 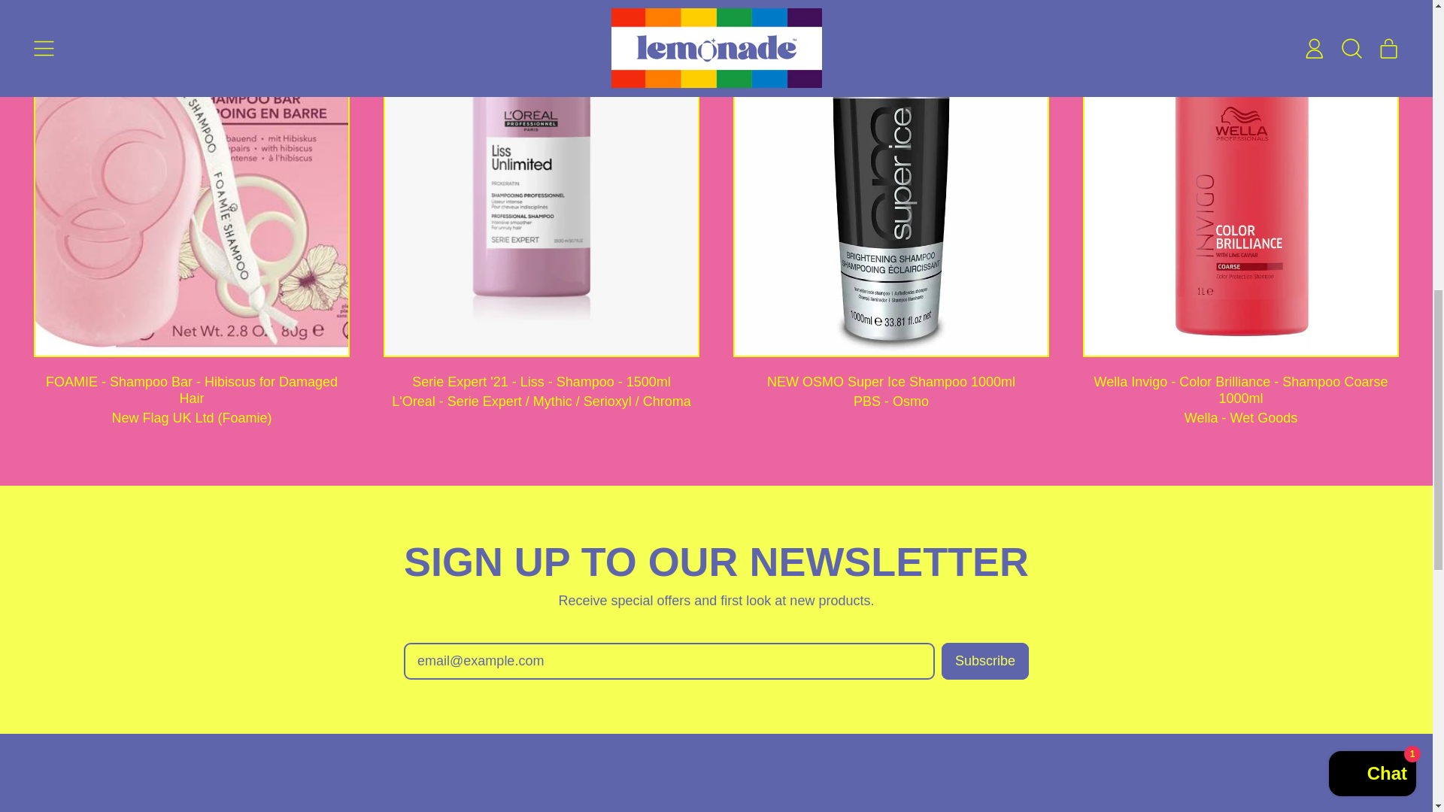 What do you see at coordinates (984, 661) in the screenshot?
I see `Subscribe` at bounding box center [984, 661].